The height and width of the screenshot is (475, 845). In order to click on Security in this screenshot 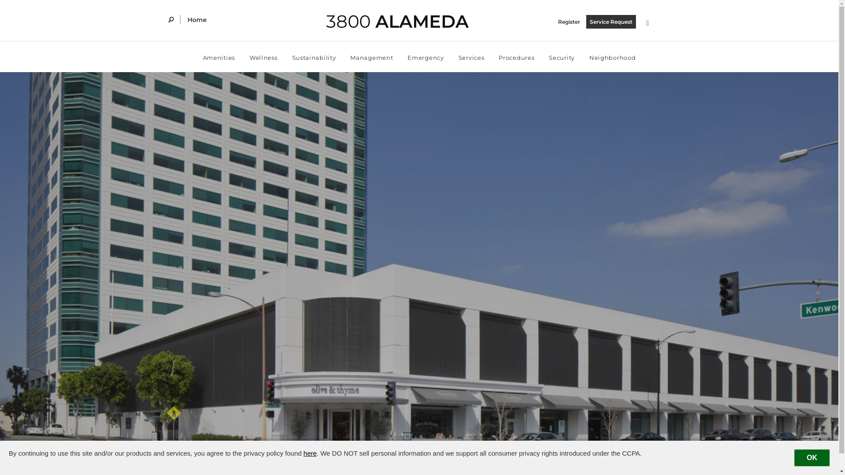, I will do `click(562, 57)`.